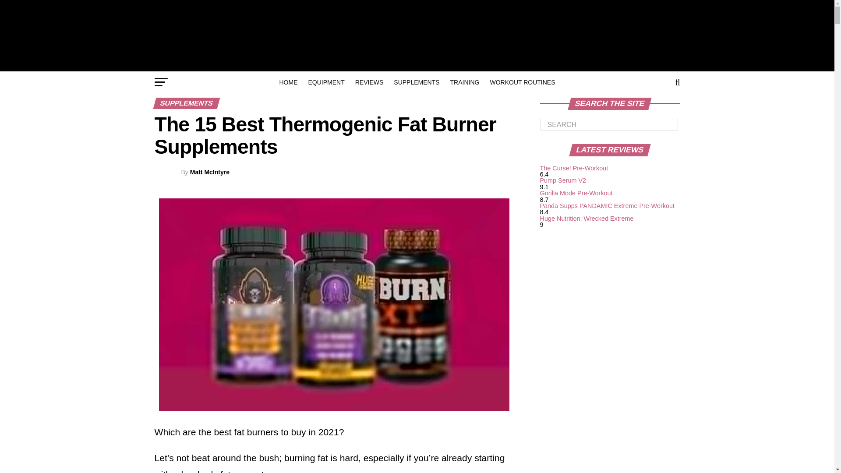 This screenshot has width=841, height=473. I want to click on HOME, so click(288, 82).